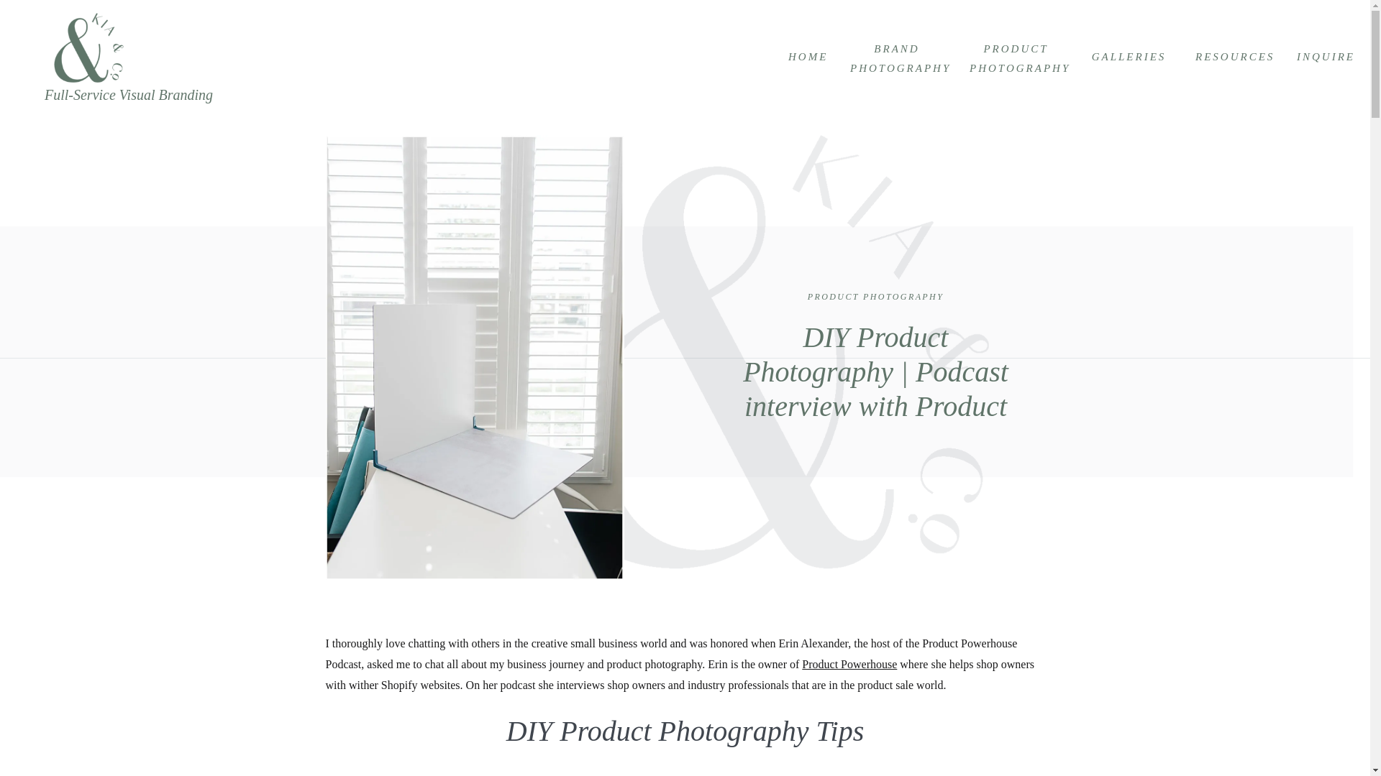 This screenshot has width=1381, height=776. I want to click on PRODUCT PHOTOGRAPHY, so click(1016, 56).